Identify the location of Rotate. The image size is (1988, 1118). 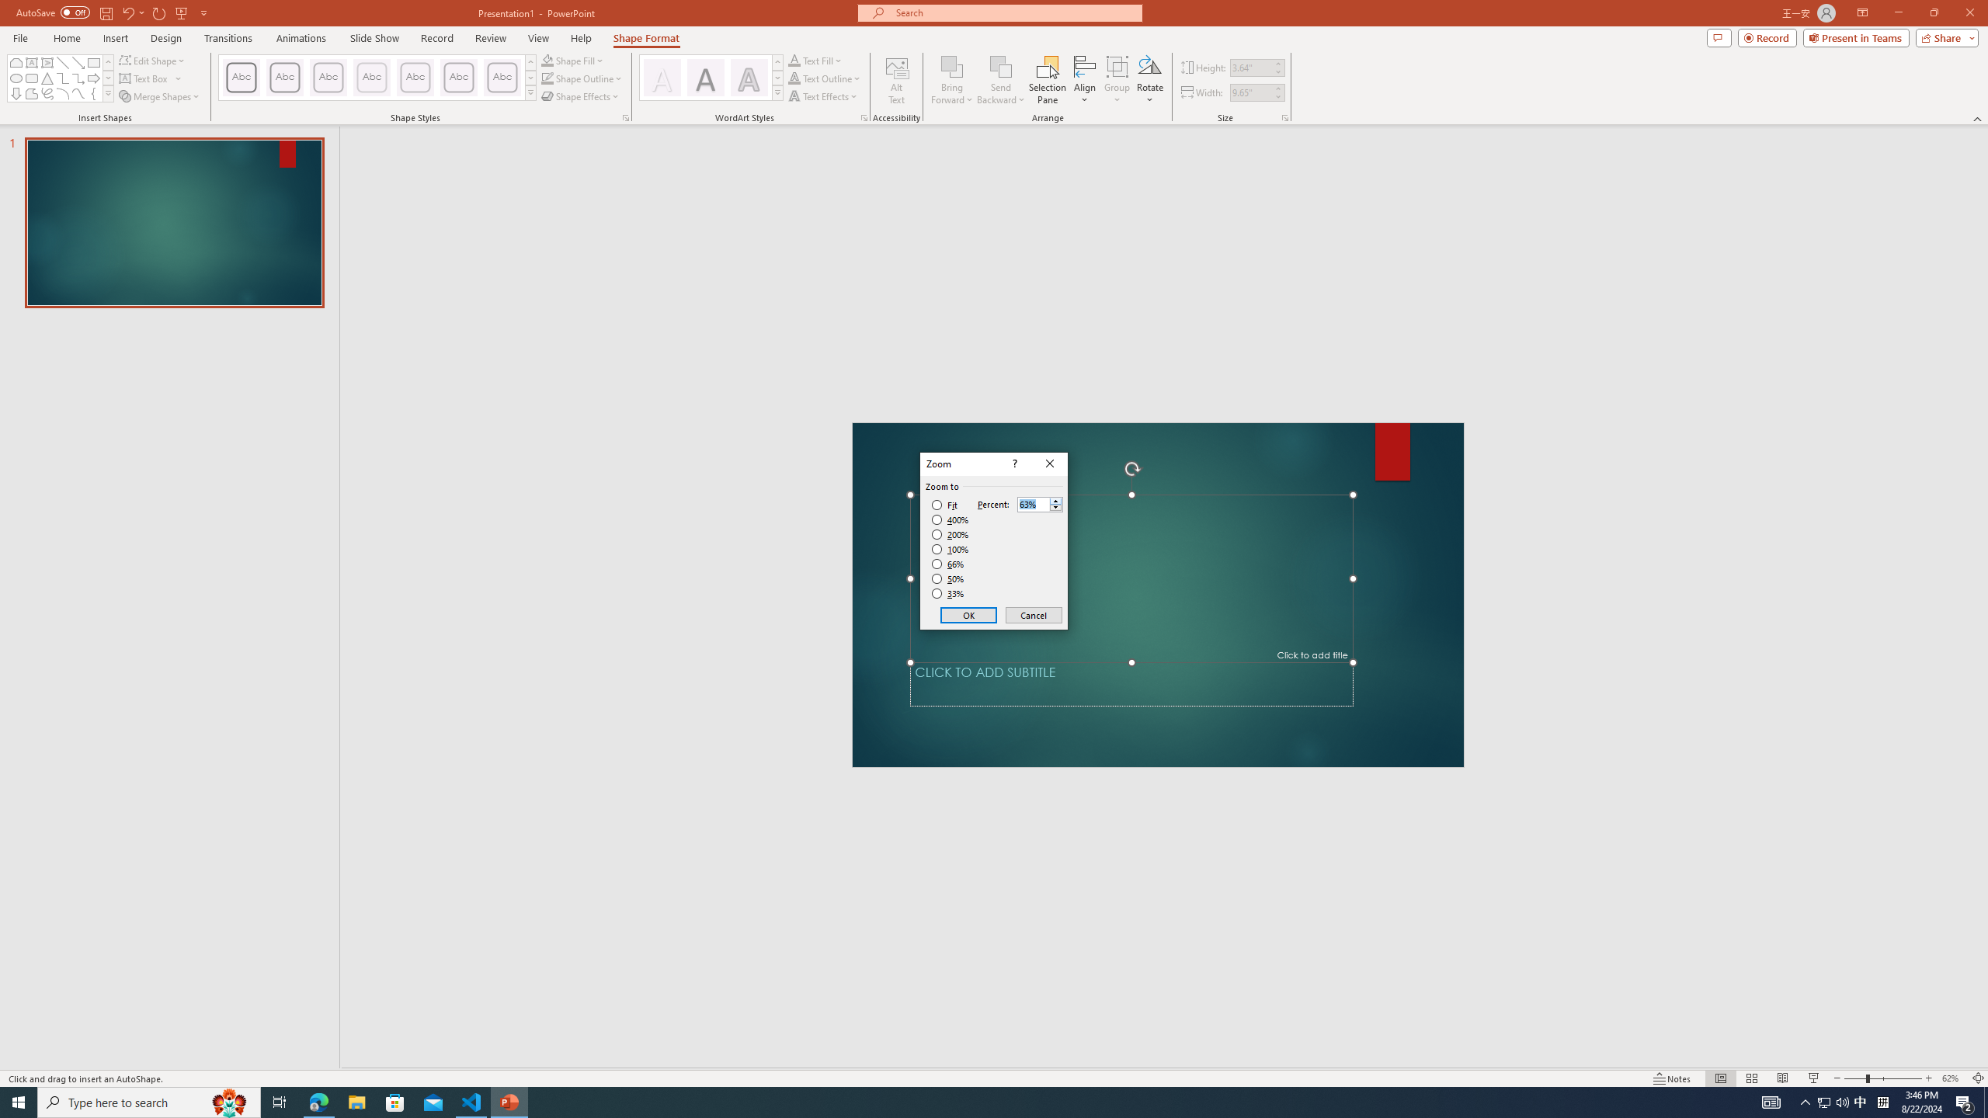
(1149, 80).